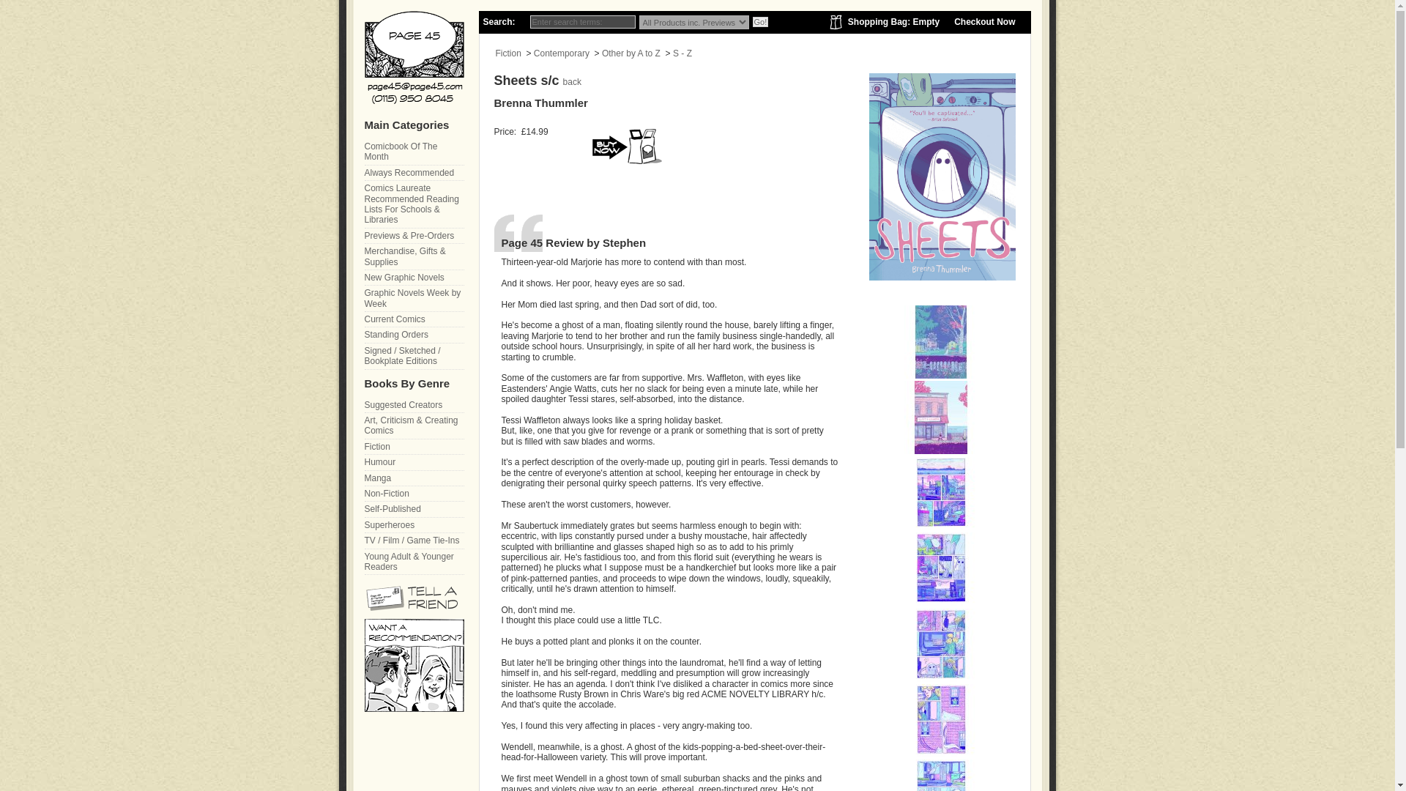 The image size is (1406, 791). What do you see at coordinates (414, 494) in the screenshot?
I see `Non-Fiction` at bounding box center [414, 494].